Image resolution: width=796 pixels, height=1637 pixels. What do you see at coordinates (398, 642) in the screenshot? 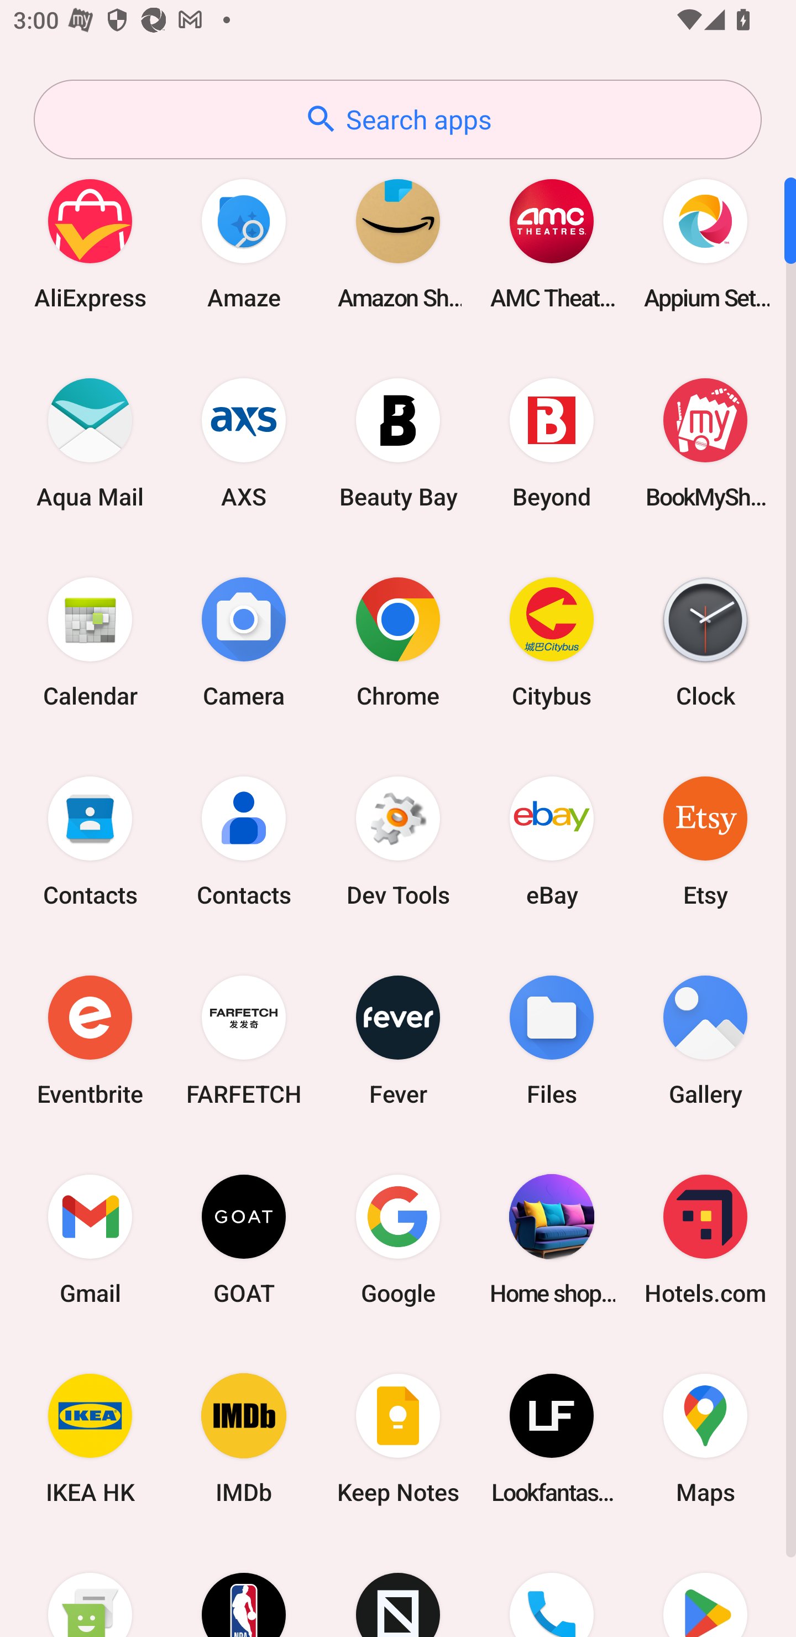
I see `Chrome` at bounding box center [398, 642].